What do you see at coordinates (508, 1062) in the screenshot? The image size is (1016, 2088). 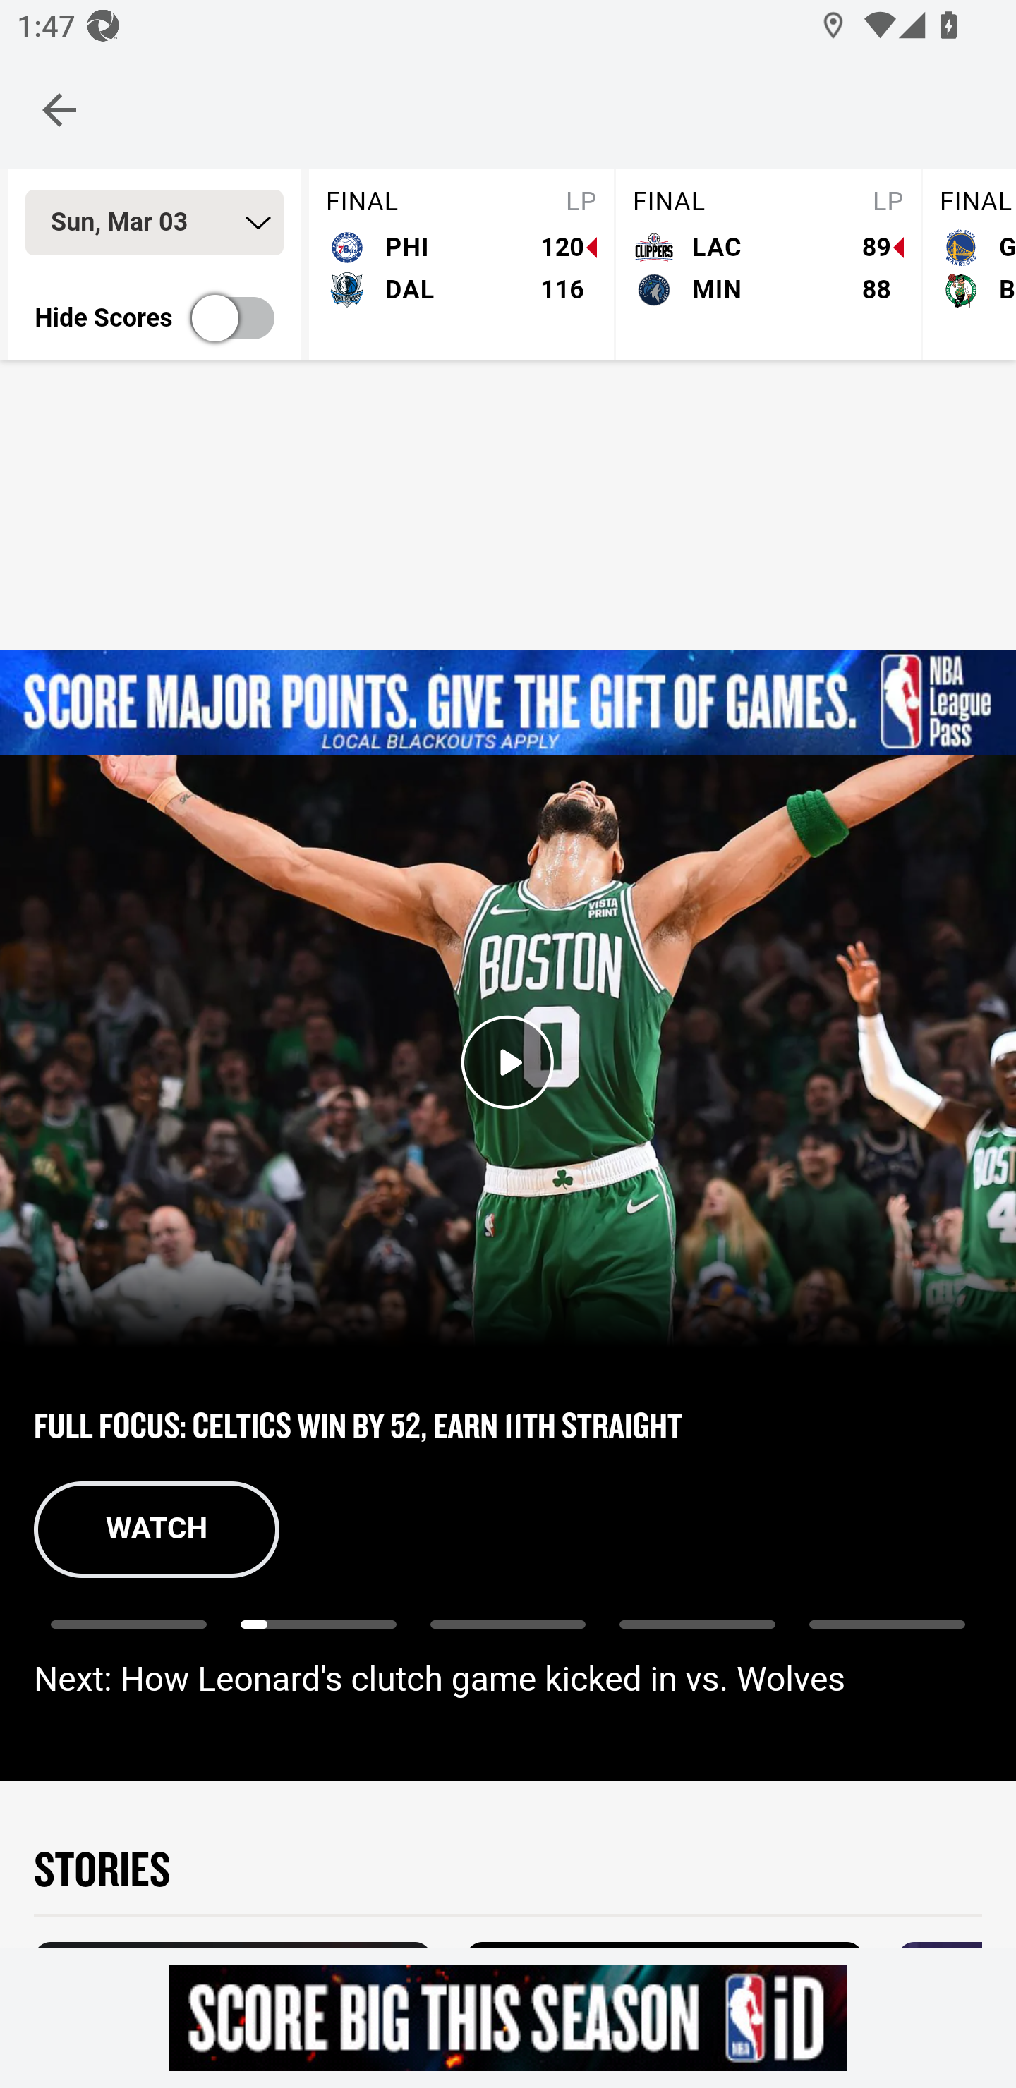 I see `Event Icon` at bounding box center [508, 1062].